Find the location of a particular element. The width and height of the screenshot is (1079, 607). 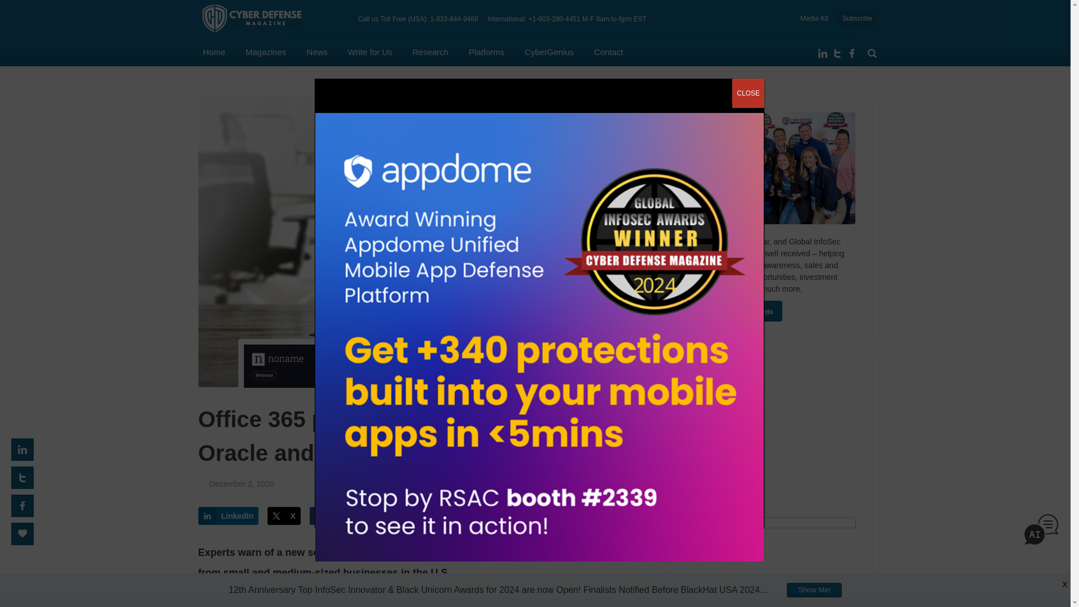

Write for Us is located at coordinates (370, 52).